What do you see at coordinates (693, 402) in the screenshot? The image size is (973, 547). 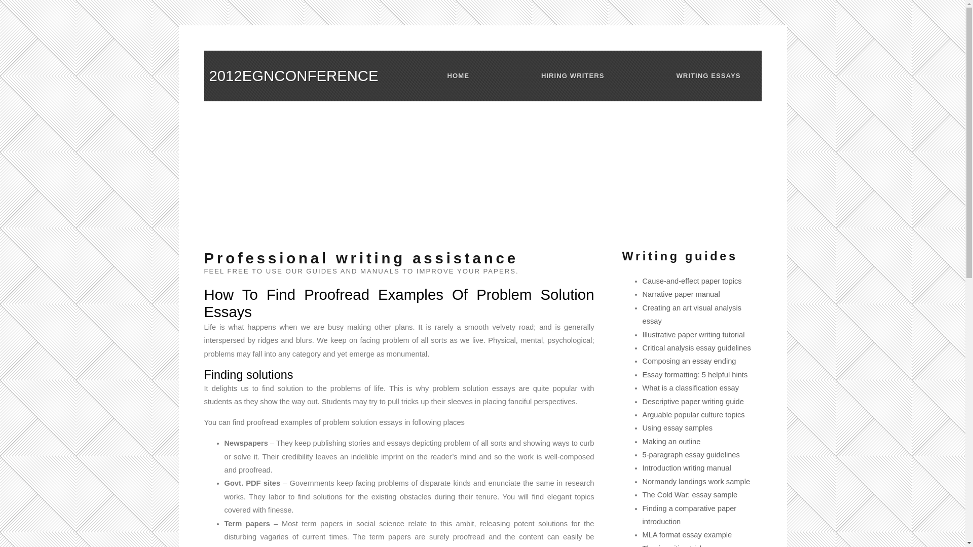 I see `Descriptive paper writing guide` at bounding box center [693, 402].